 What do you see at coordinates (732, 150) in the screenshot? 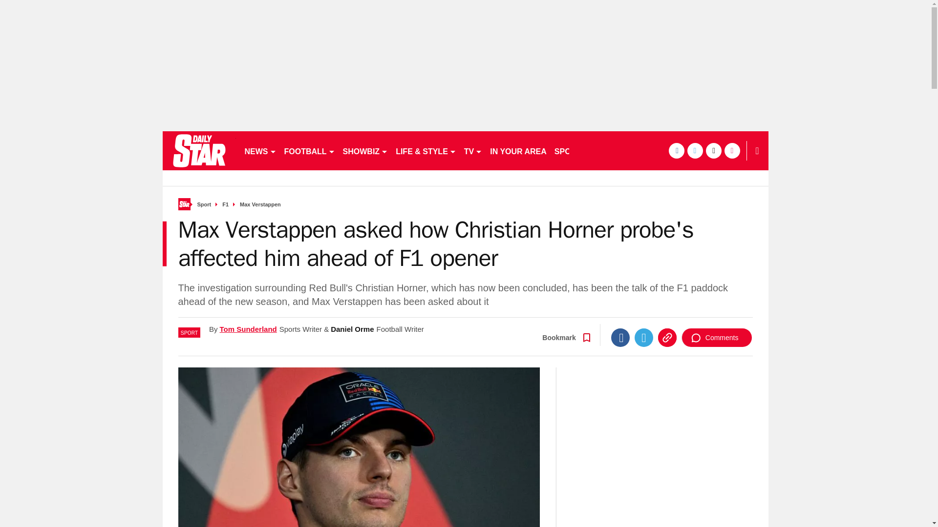
I see `instagram` at bounding box center [732, 150].